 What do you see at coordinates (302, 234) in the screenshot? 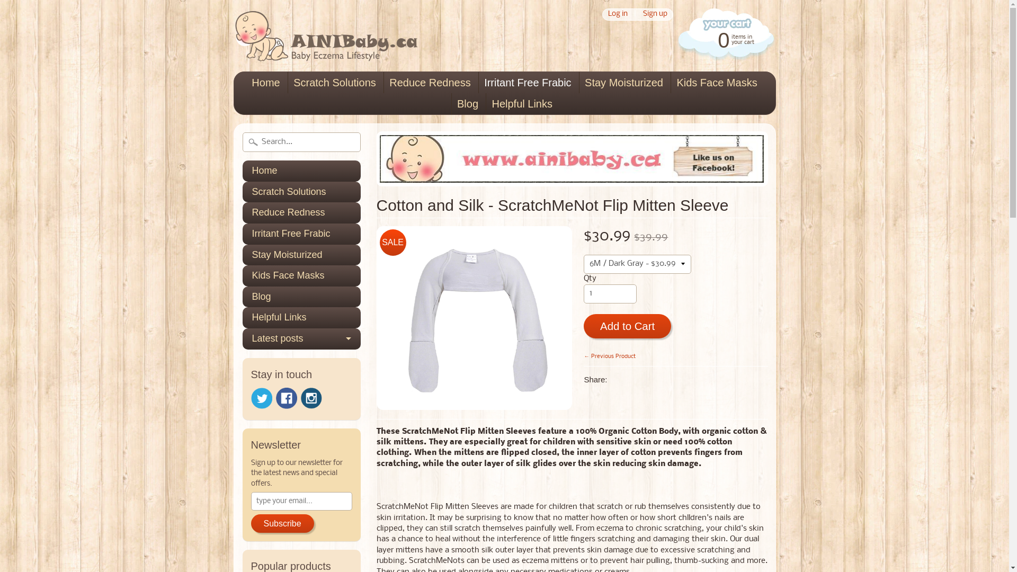
I see `Irritant Free Frabic` at bounding box center [302, 234].